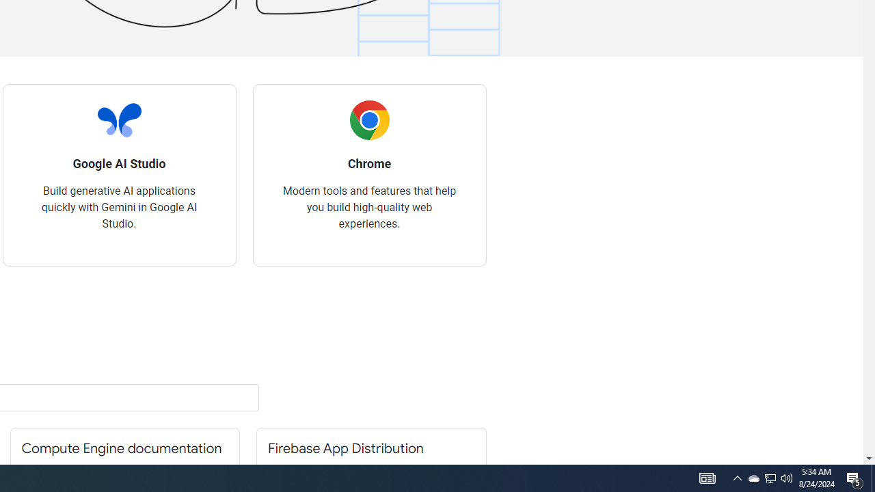 This screenshot has height=492, width=875. Describe the element at coordinates (369, 120) in the screenshot. I see `ChromeOS logo` at that location.